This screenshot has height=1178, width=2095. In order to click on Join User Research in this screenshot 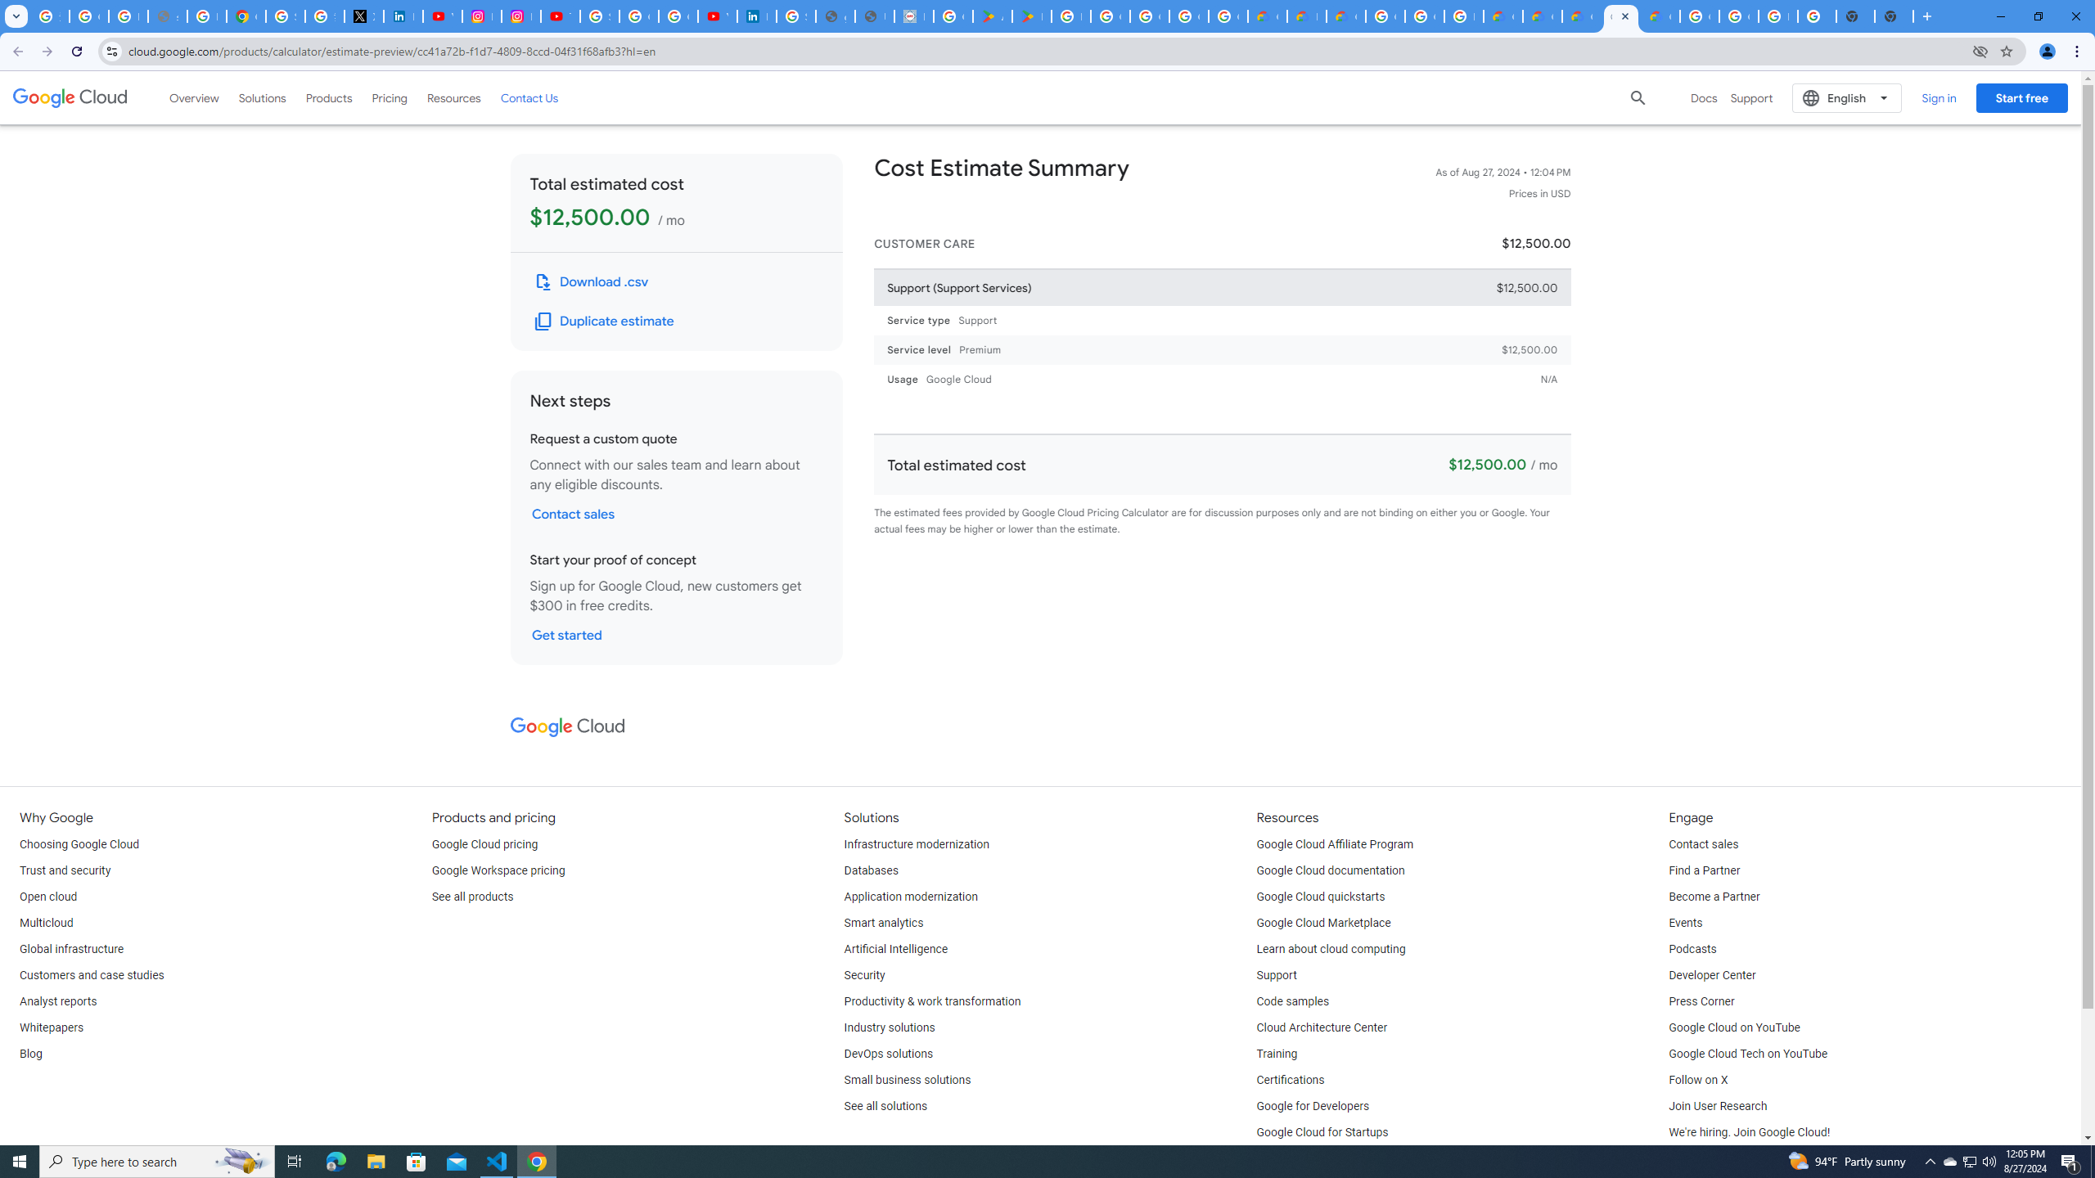, I will do `click(1717, 1106)`.